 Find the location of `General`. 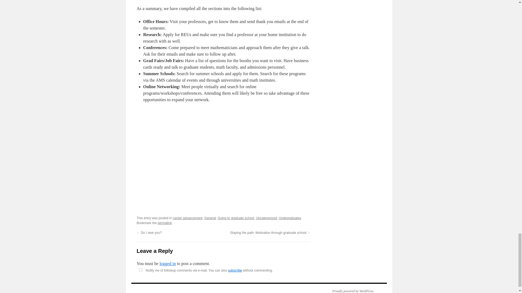

General is located at coordinates (210, 218).